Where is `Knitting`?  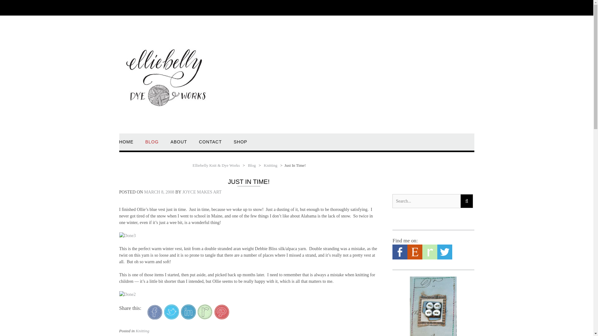
Knitting is located at coordinates (270, 165).